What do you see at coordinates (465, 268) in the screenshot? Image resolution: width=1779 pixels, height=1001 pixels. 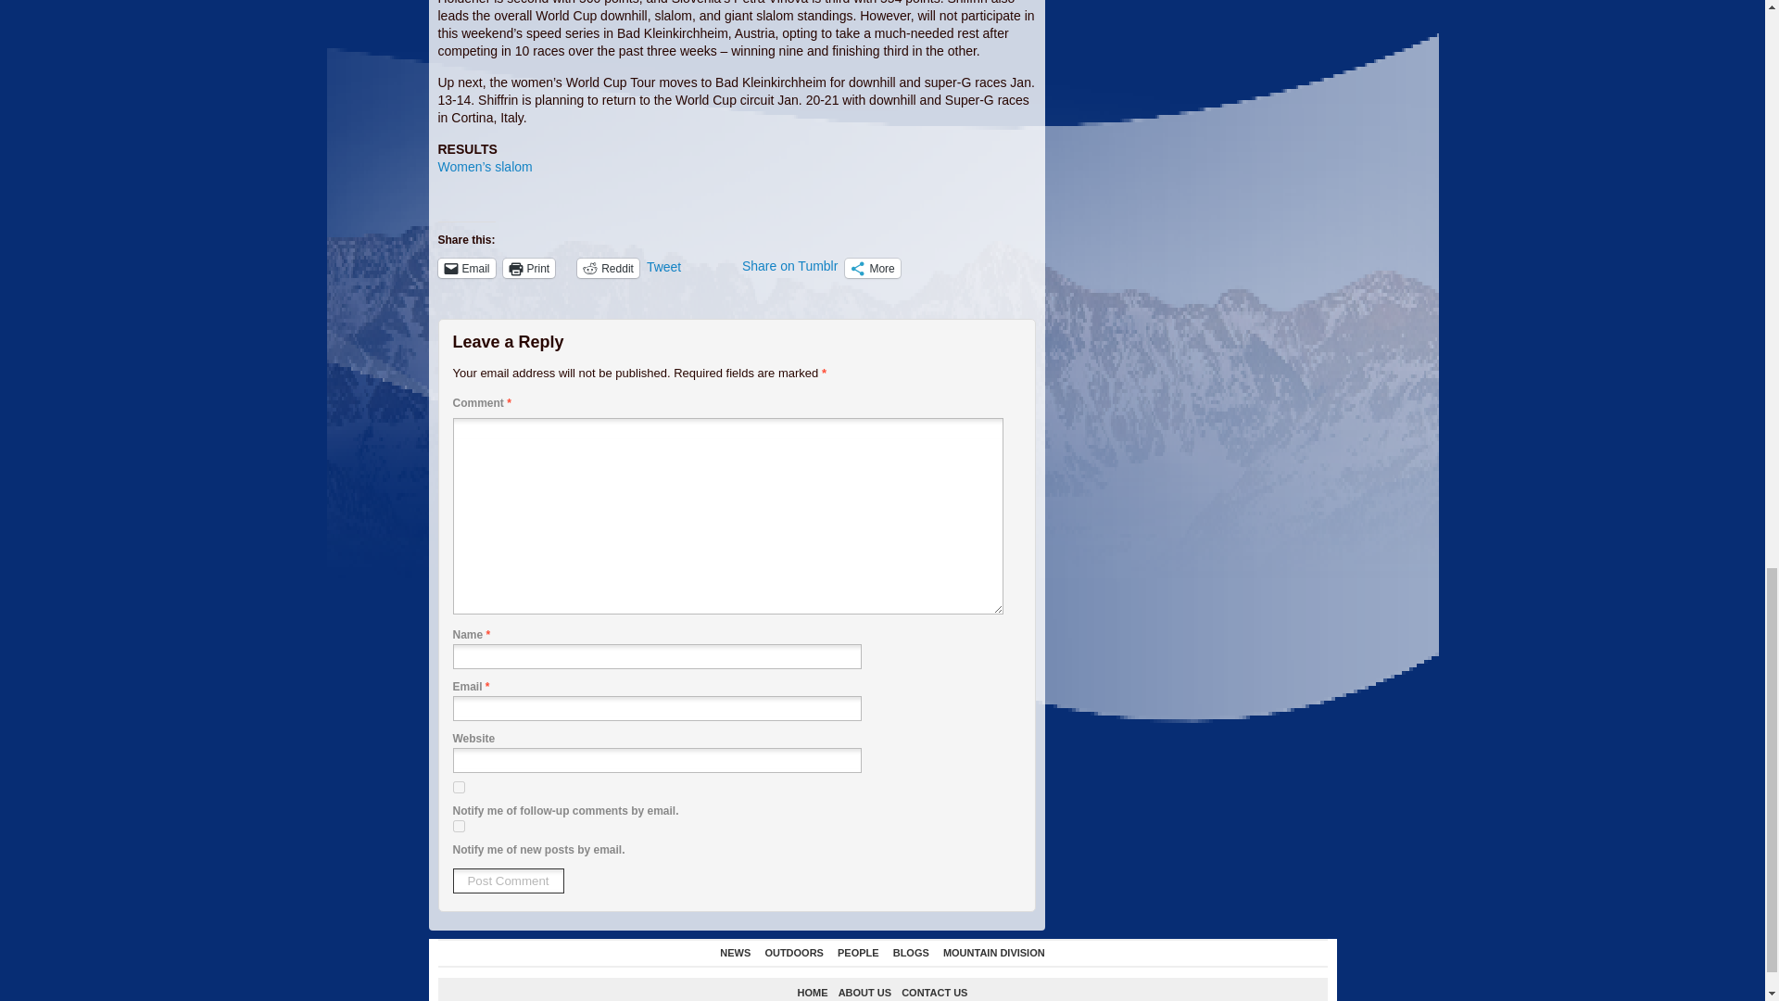 I see `Click to email a link to a friend` at bounding box center [465, 268].